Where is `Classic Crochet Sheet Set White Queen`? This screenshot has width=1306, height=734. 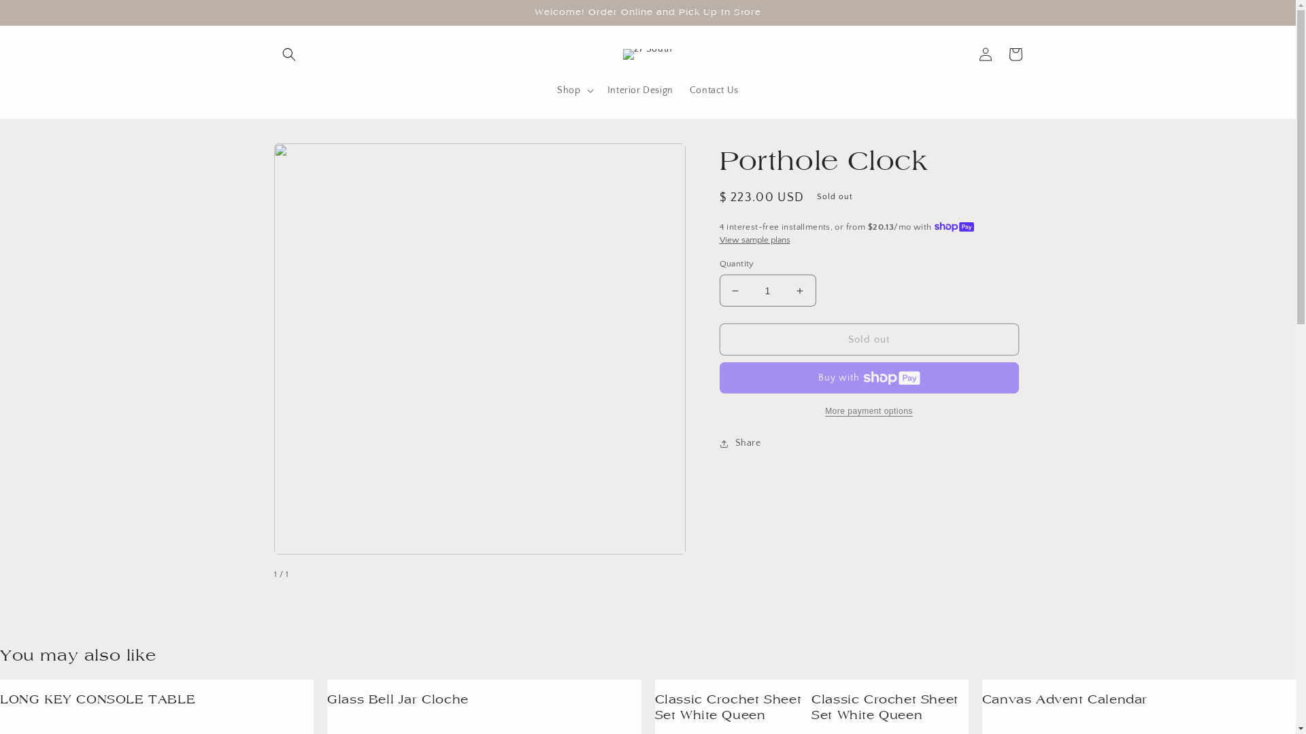
Classic Crochet Sheet Set White Queen is located at coordinates (733, 707).